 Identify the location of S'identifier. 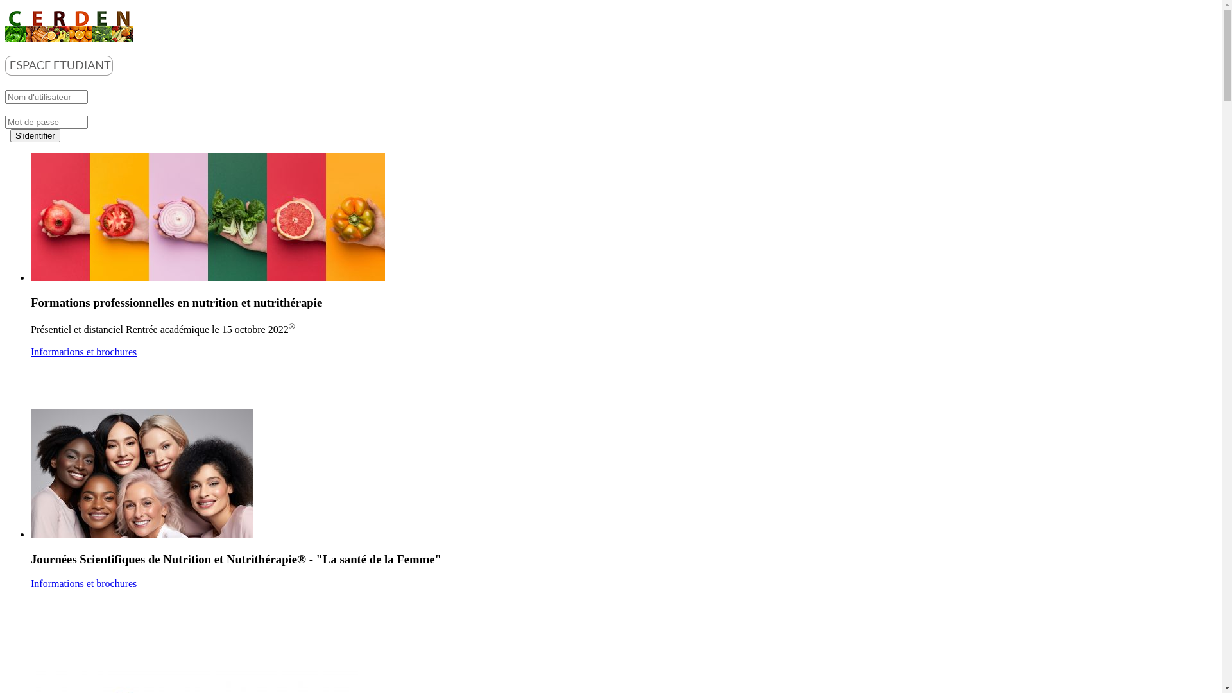
(35, 136).